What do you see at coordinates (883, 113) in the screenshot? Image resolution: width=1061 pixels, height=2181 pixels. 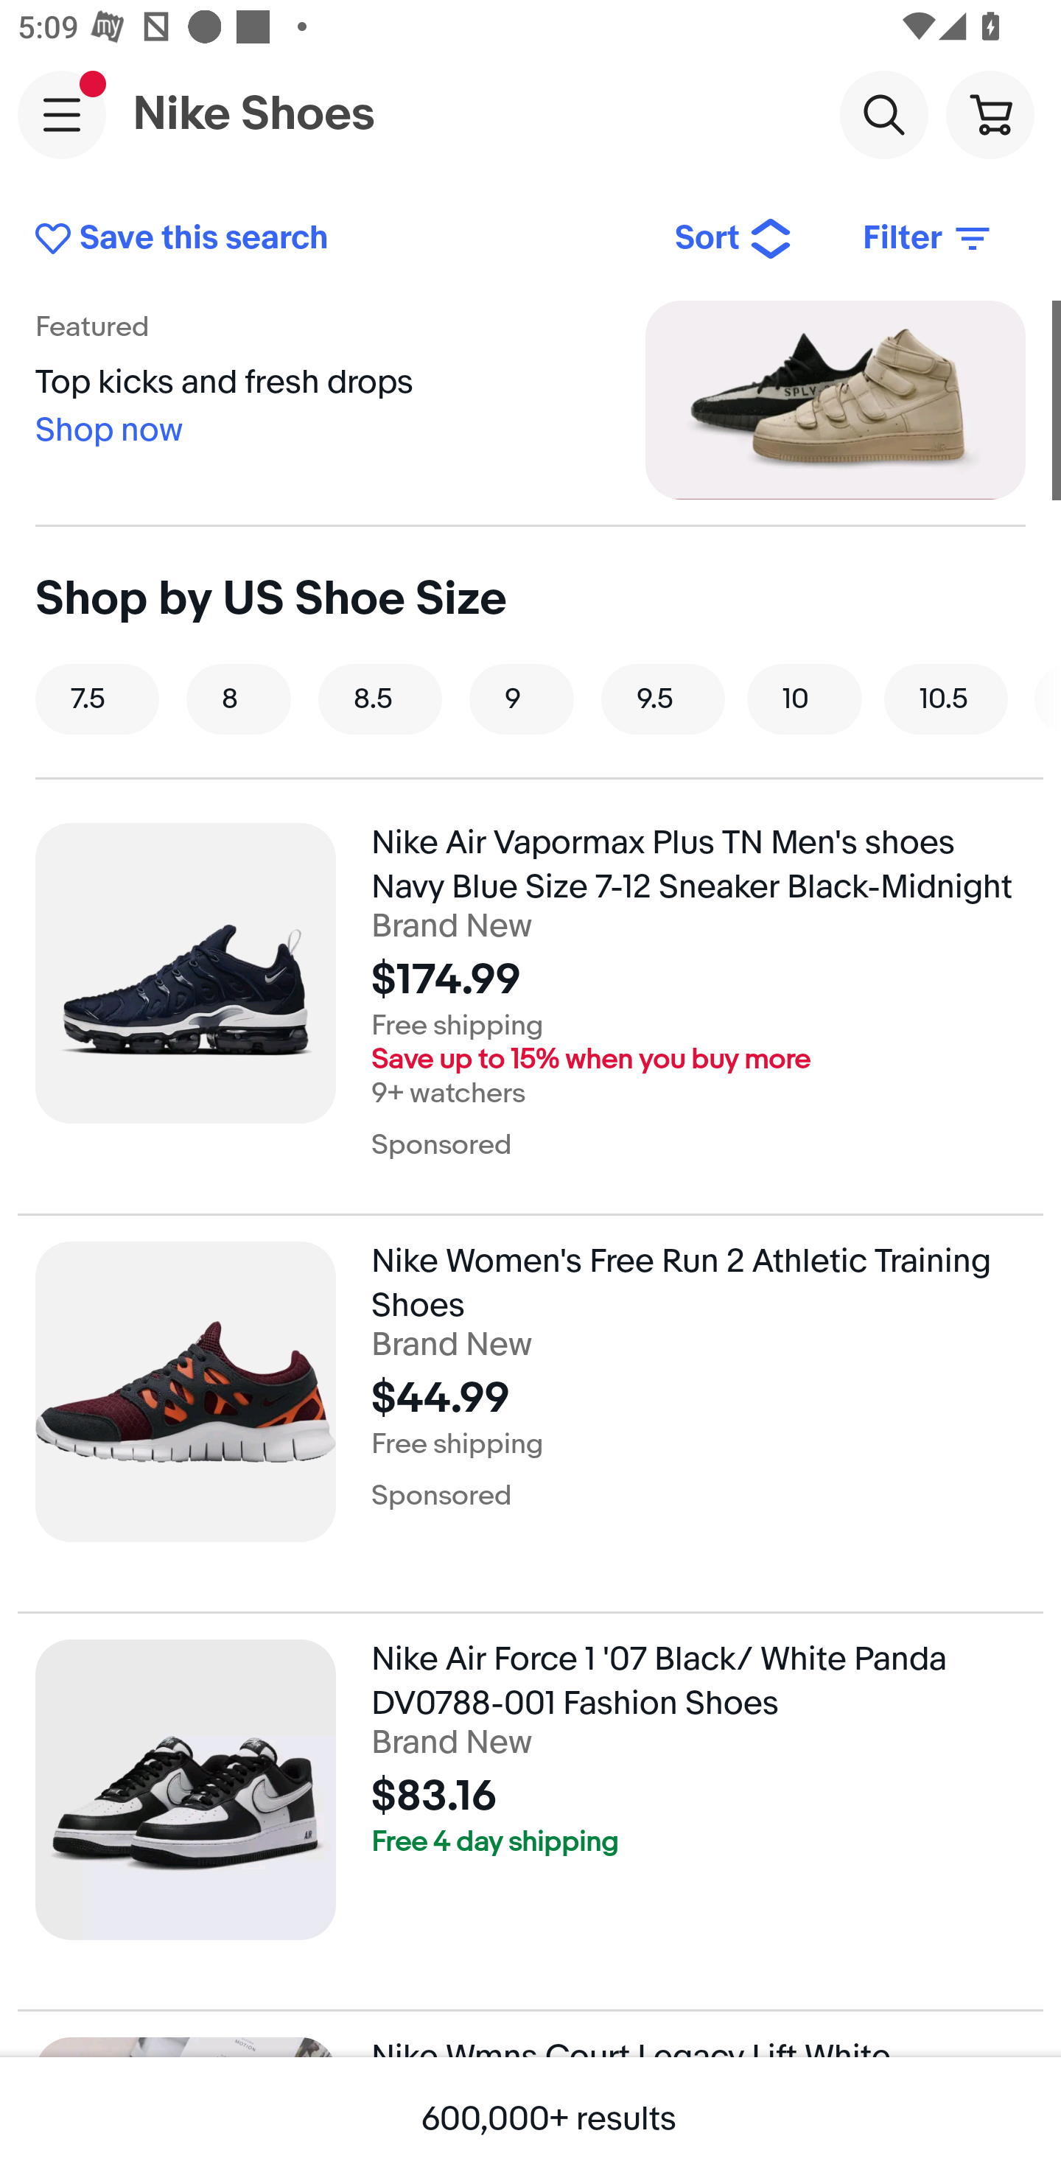 I see `Search` at bounding box center [883, 113].